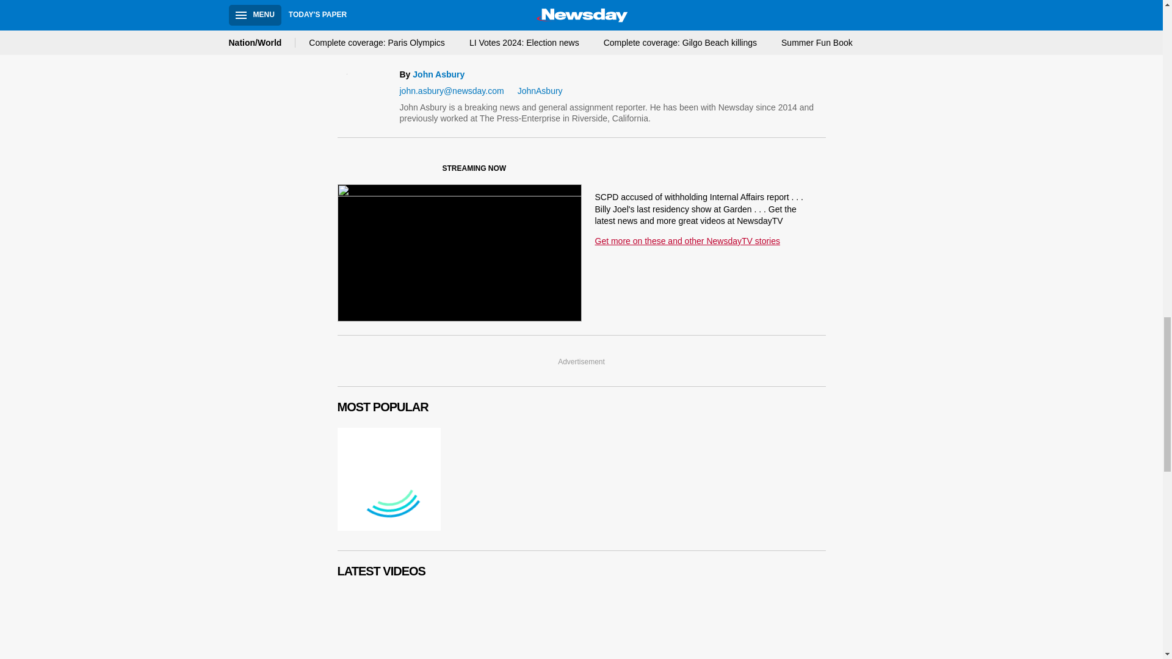 The image size is (1172, 659). Describe the element at coordinates (535, 91) in the screenshot. I see `JohnAsbury` at that location.